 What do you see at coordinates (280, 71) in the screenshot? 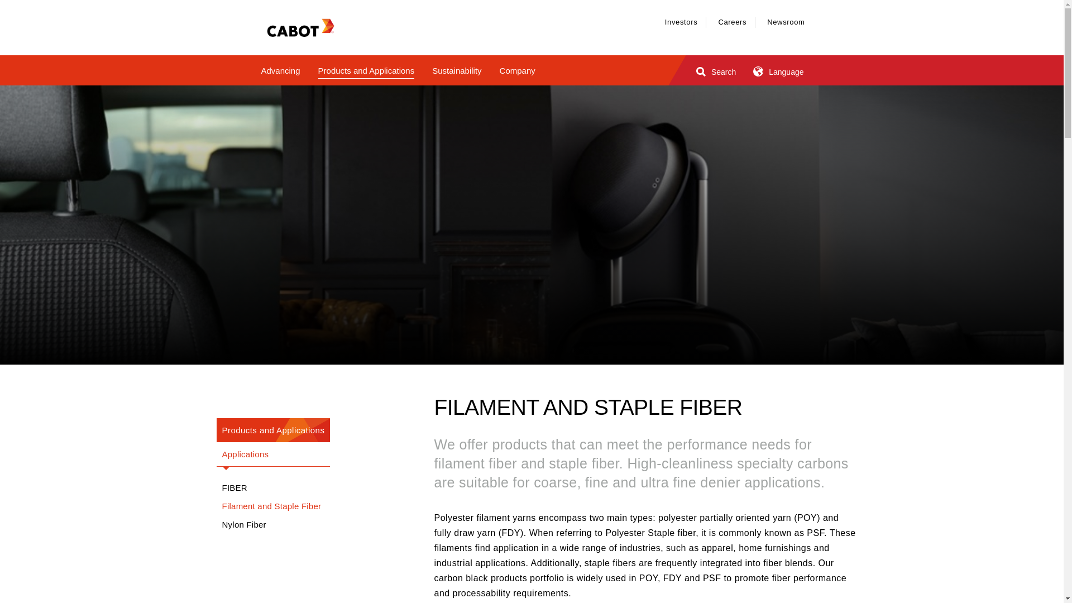
I see `Advancing` at bounding box center [280, 71].